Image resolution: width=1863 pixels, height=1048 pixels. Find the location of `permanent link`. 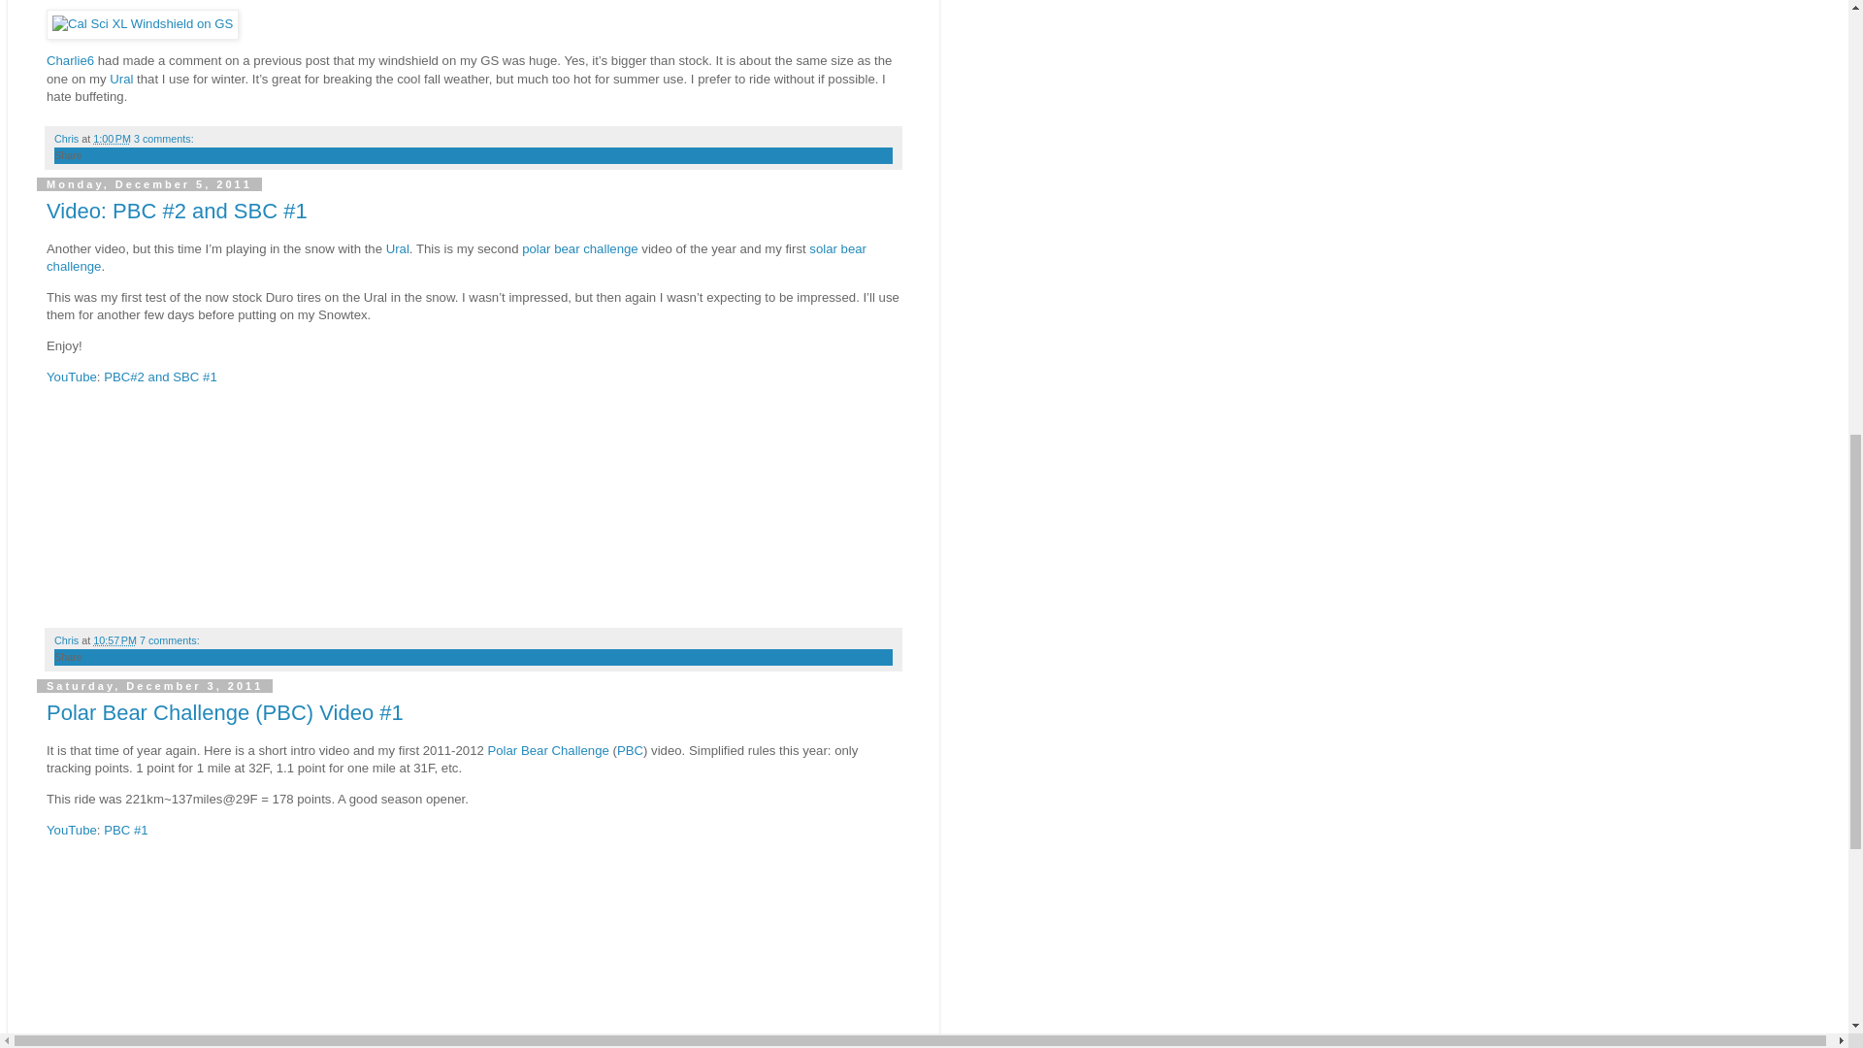

permanent link is located at coordinates (114, 640).